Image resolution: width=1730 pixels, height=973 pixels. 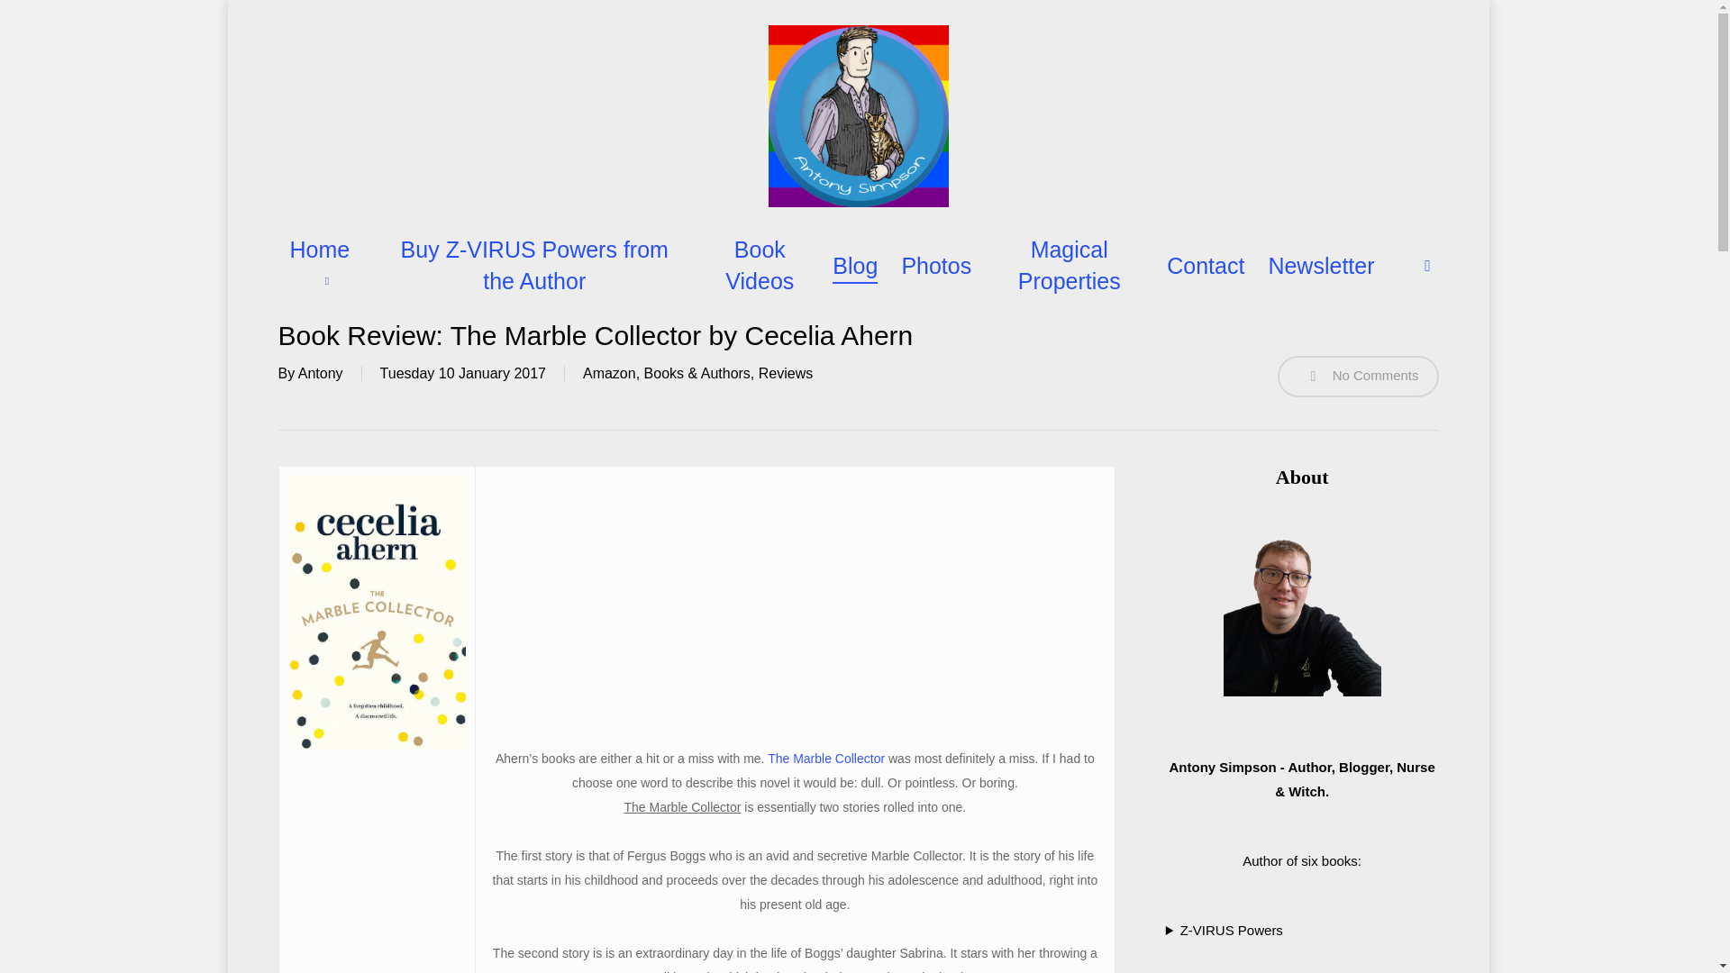 I want to click on Magical Properties, so click(x=1069, y=266).